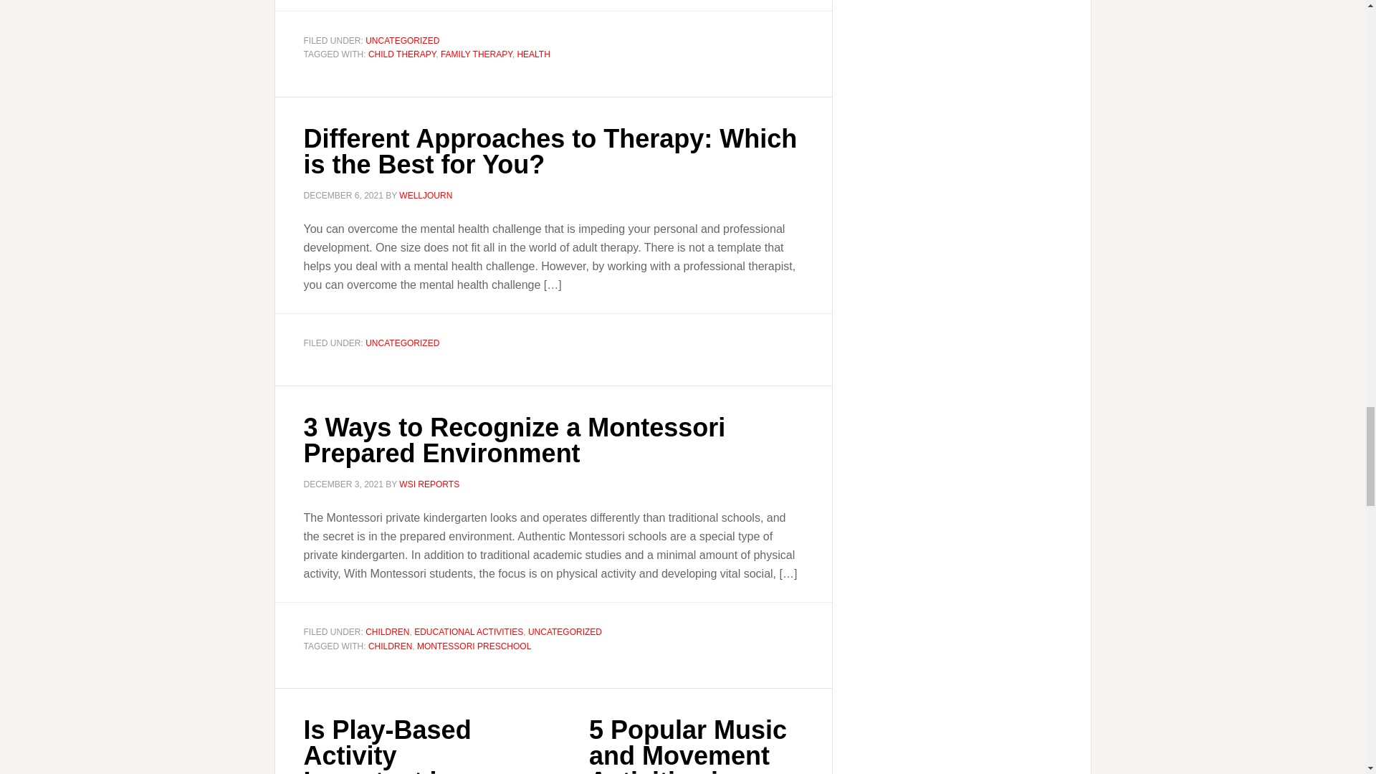  I want to click on FAMILY THERAPY, so click(476, 54).